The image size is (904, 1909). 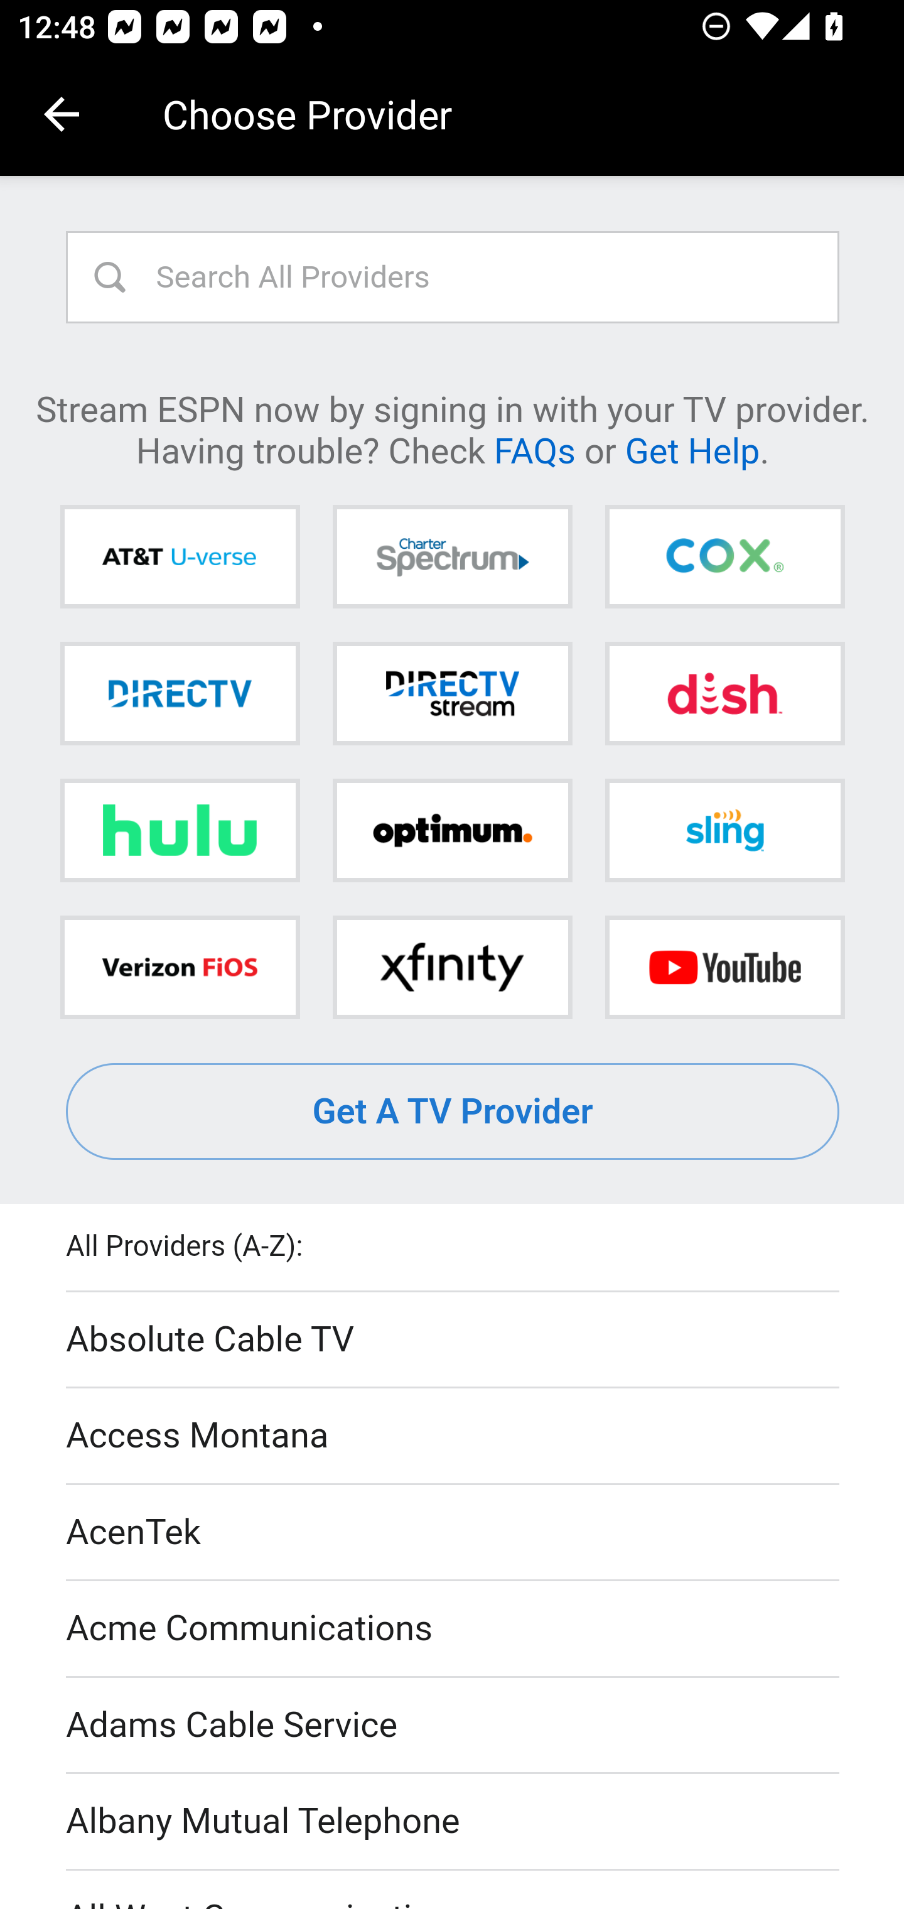 I want to click on FAQs, so click(x=534, y=449).